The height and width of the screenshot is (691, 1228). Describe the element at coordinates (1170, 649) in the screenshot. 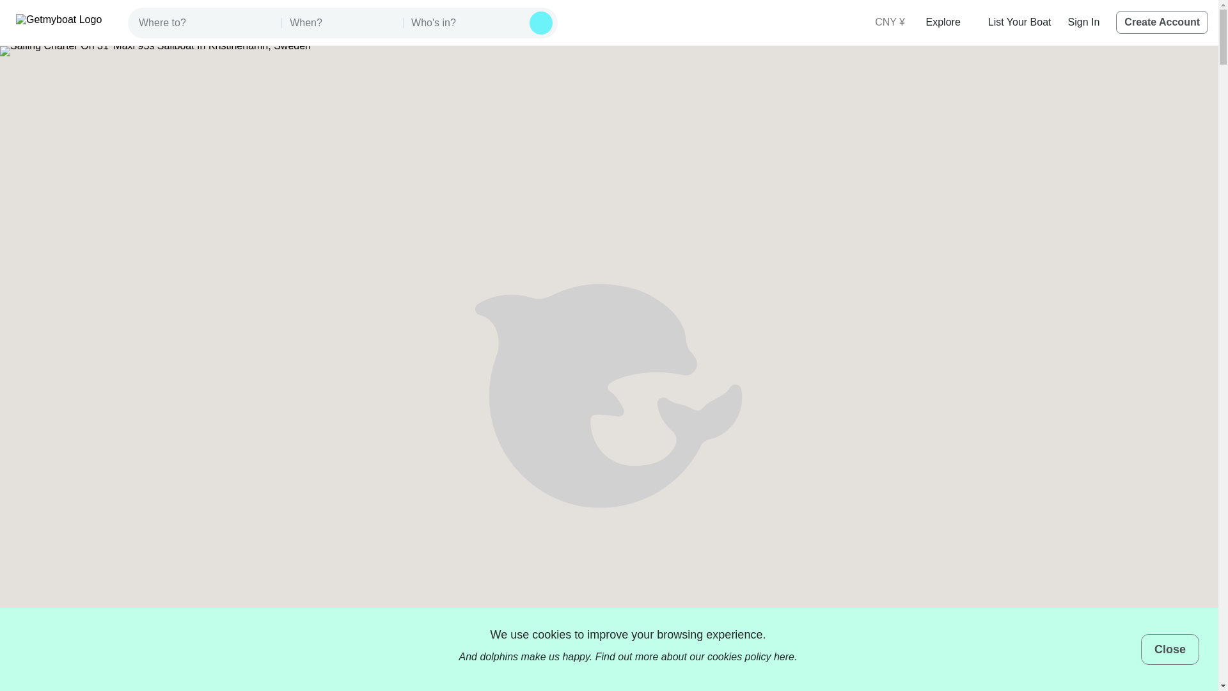

I see `Close` at that location.